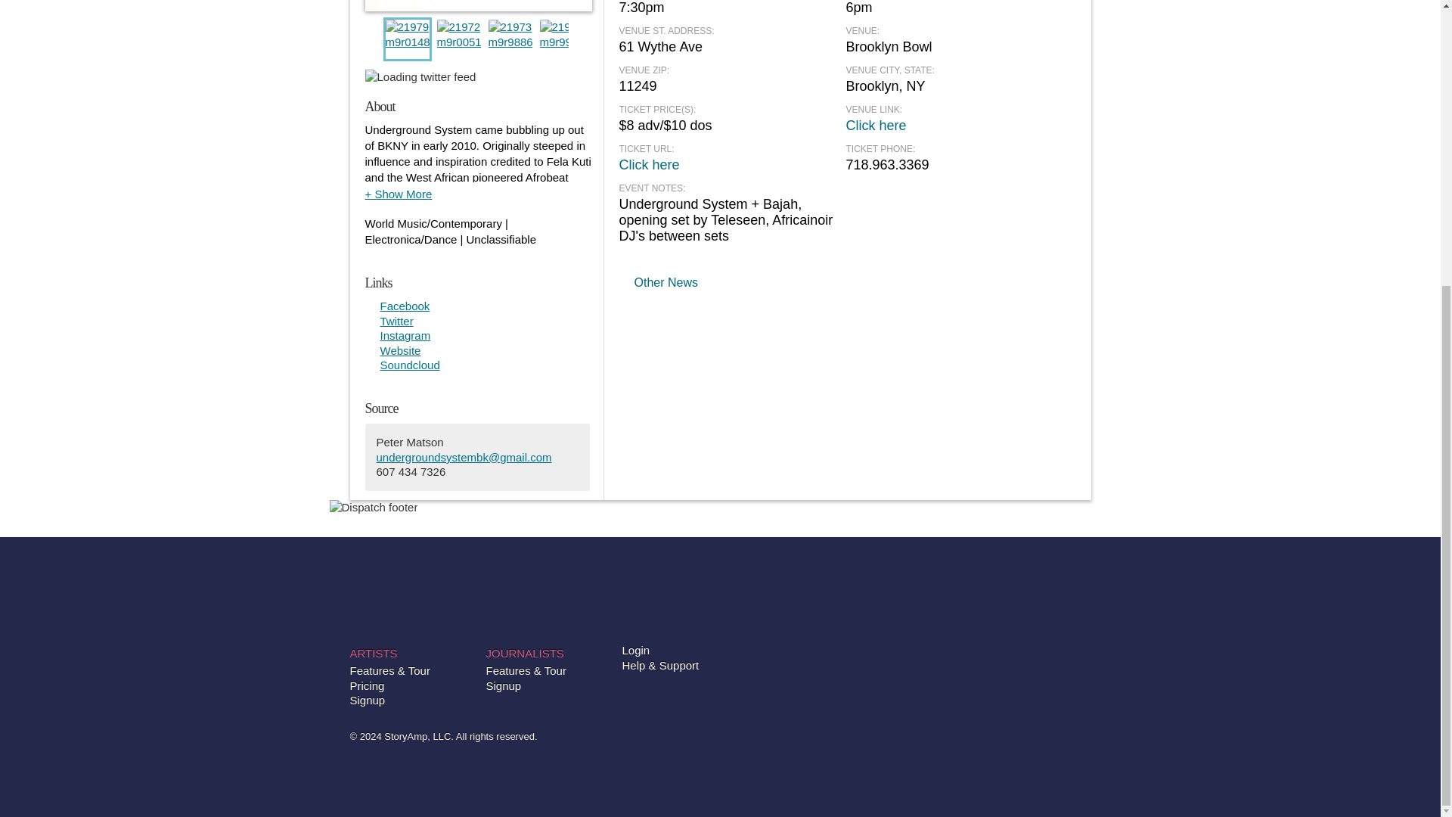 Image resolution: width=1452 pixels, height=817 pixels. Describe the element at coordinates (503, 685) in the screenshot. I see `Signup` at that location.